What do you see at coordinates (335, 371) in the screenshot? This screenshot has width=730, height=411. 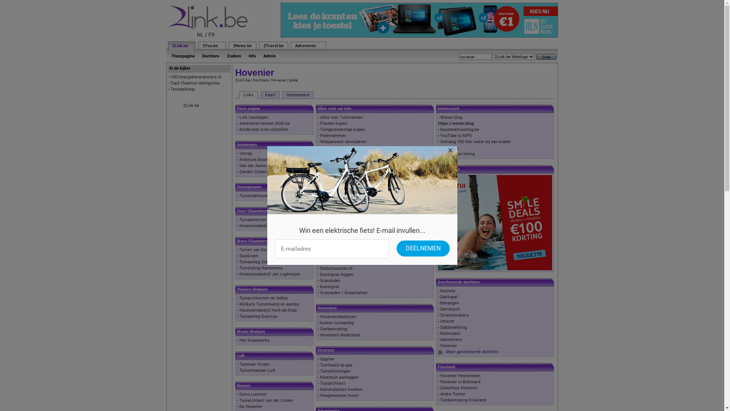 I see `Tuinafsluitingen` at bounding box center [335, 371].